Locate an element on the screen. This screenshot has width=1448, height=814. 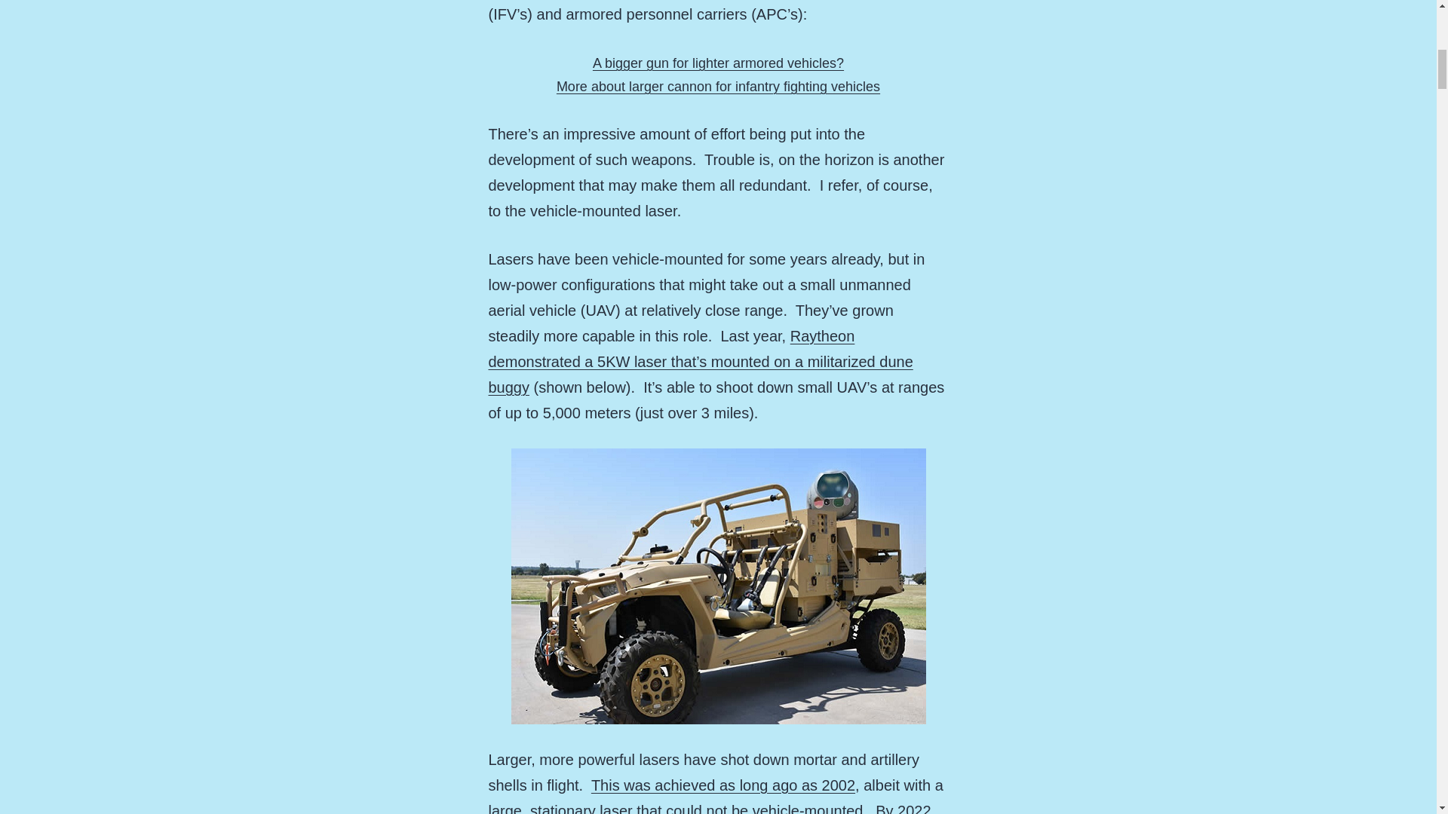
More about larger cannon for infantry fighting vehicles is located at coordinates (718, 86).